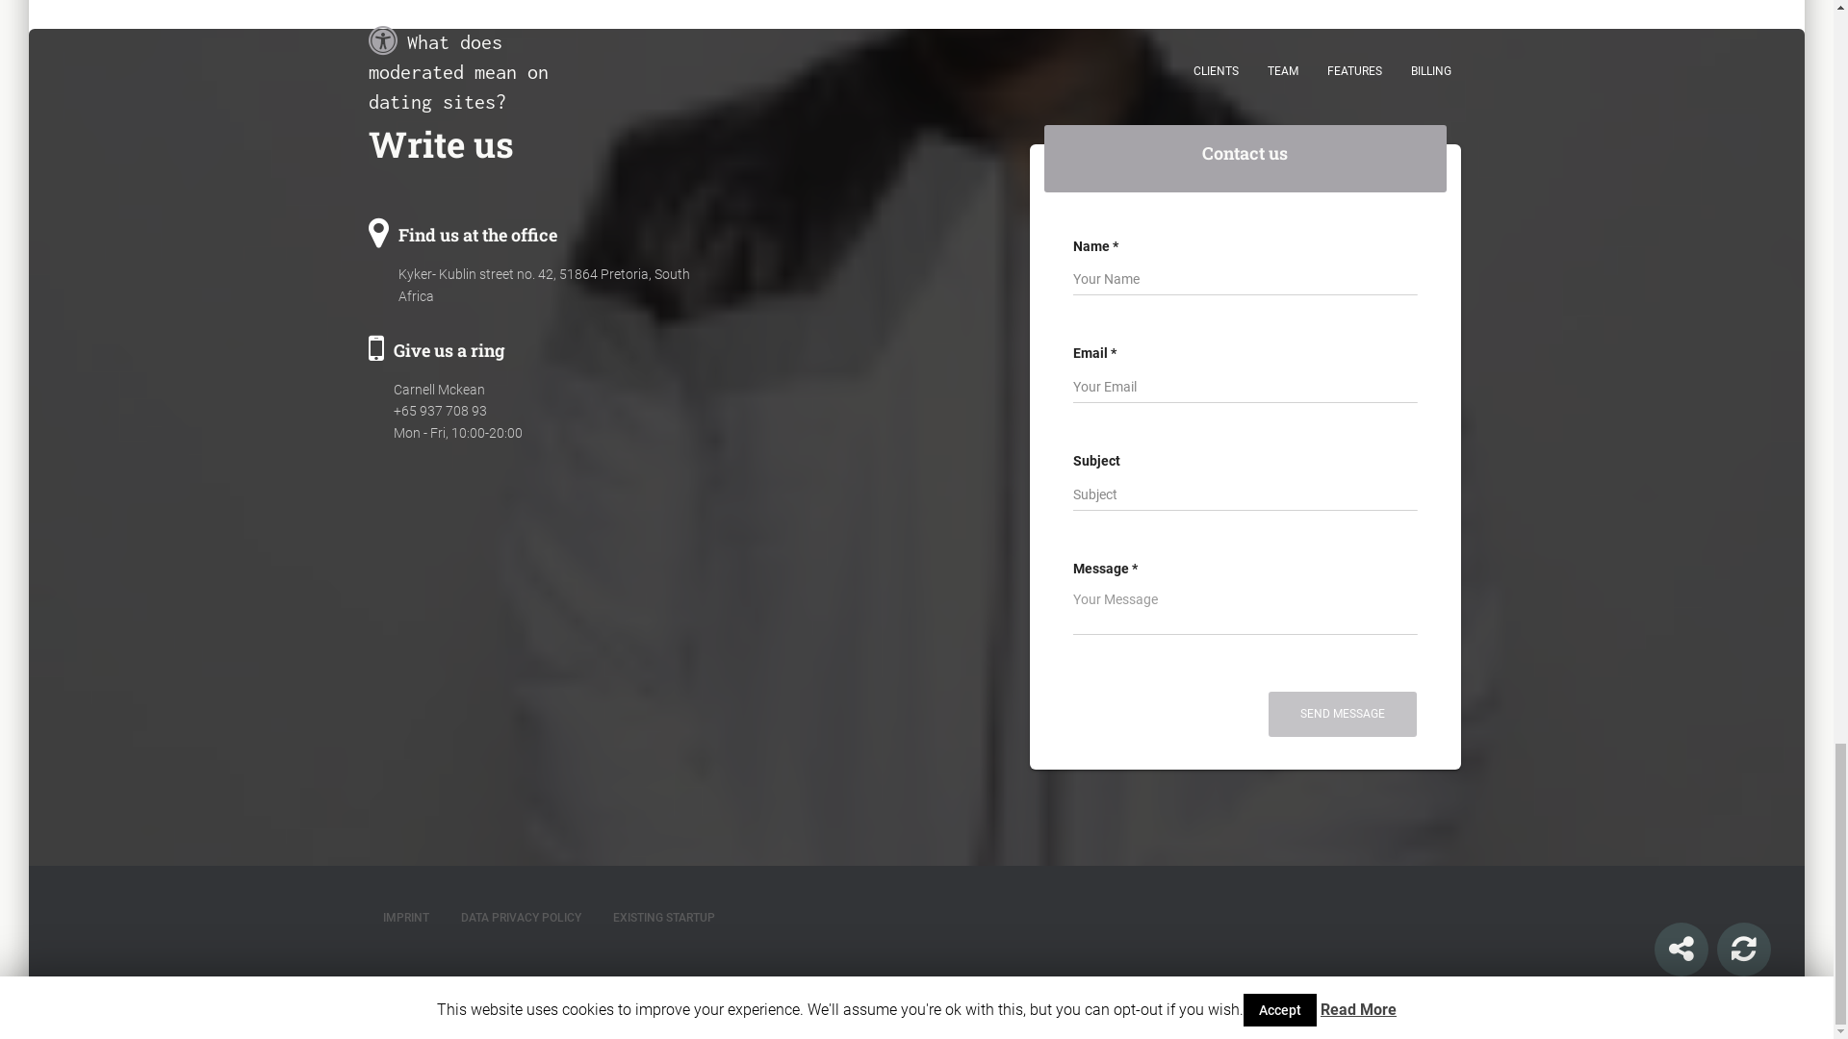 This screenshot has width=1848, height=1039. What do you see at coordinates (405, 918) in the screenshot?
I see `IMPRINT` at bounding box center [405, 918].